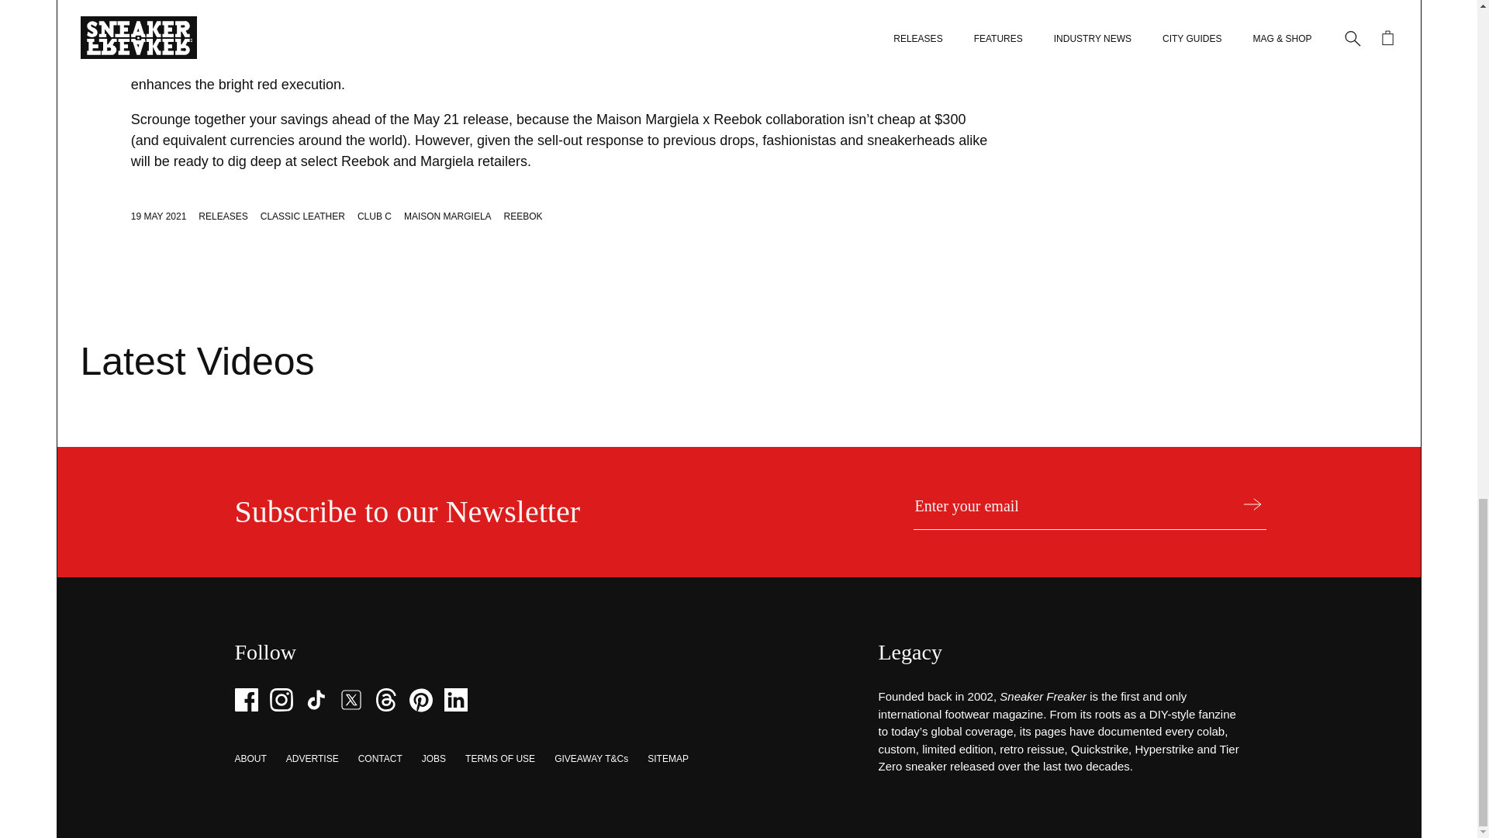 The height and width of the screenshot is (838, 1489). I want to click on JOBS, so click(433, 758).